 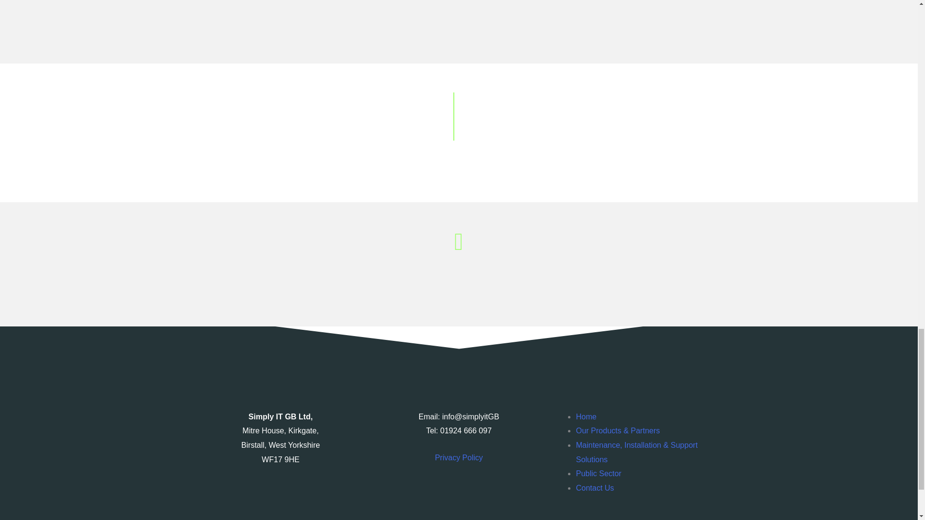 I want to click on Contact Us, so click(x=595, y=488).